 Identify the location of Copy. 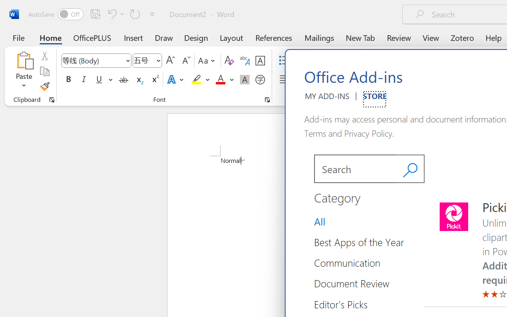
(44, 71).